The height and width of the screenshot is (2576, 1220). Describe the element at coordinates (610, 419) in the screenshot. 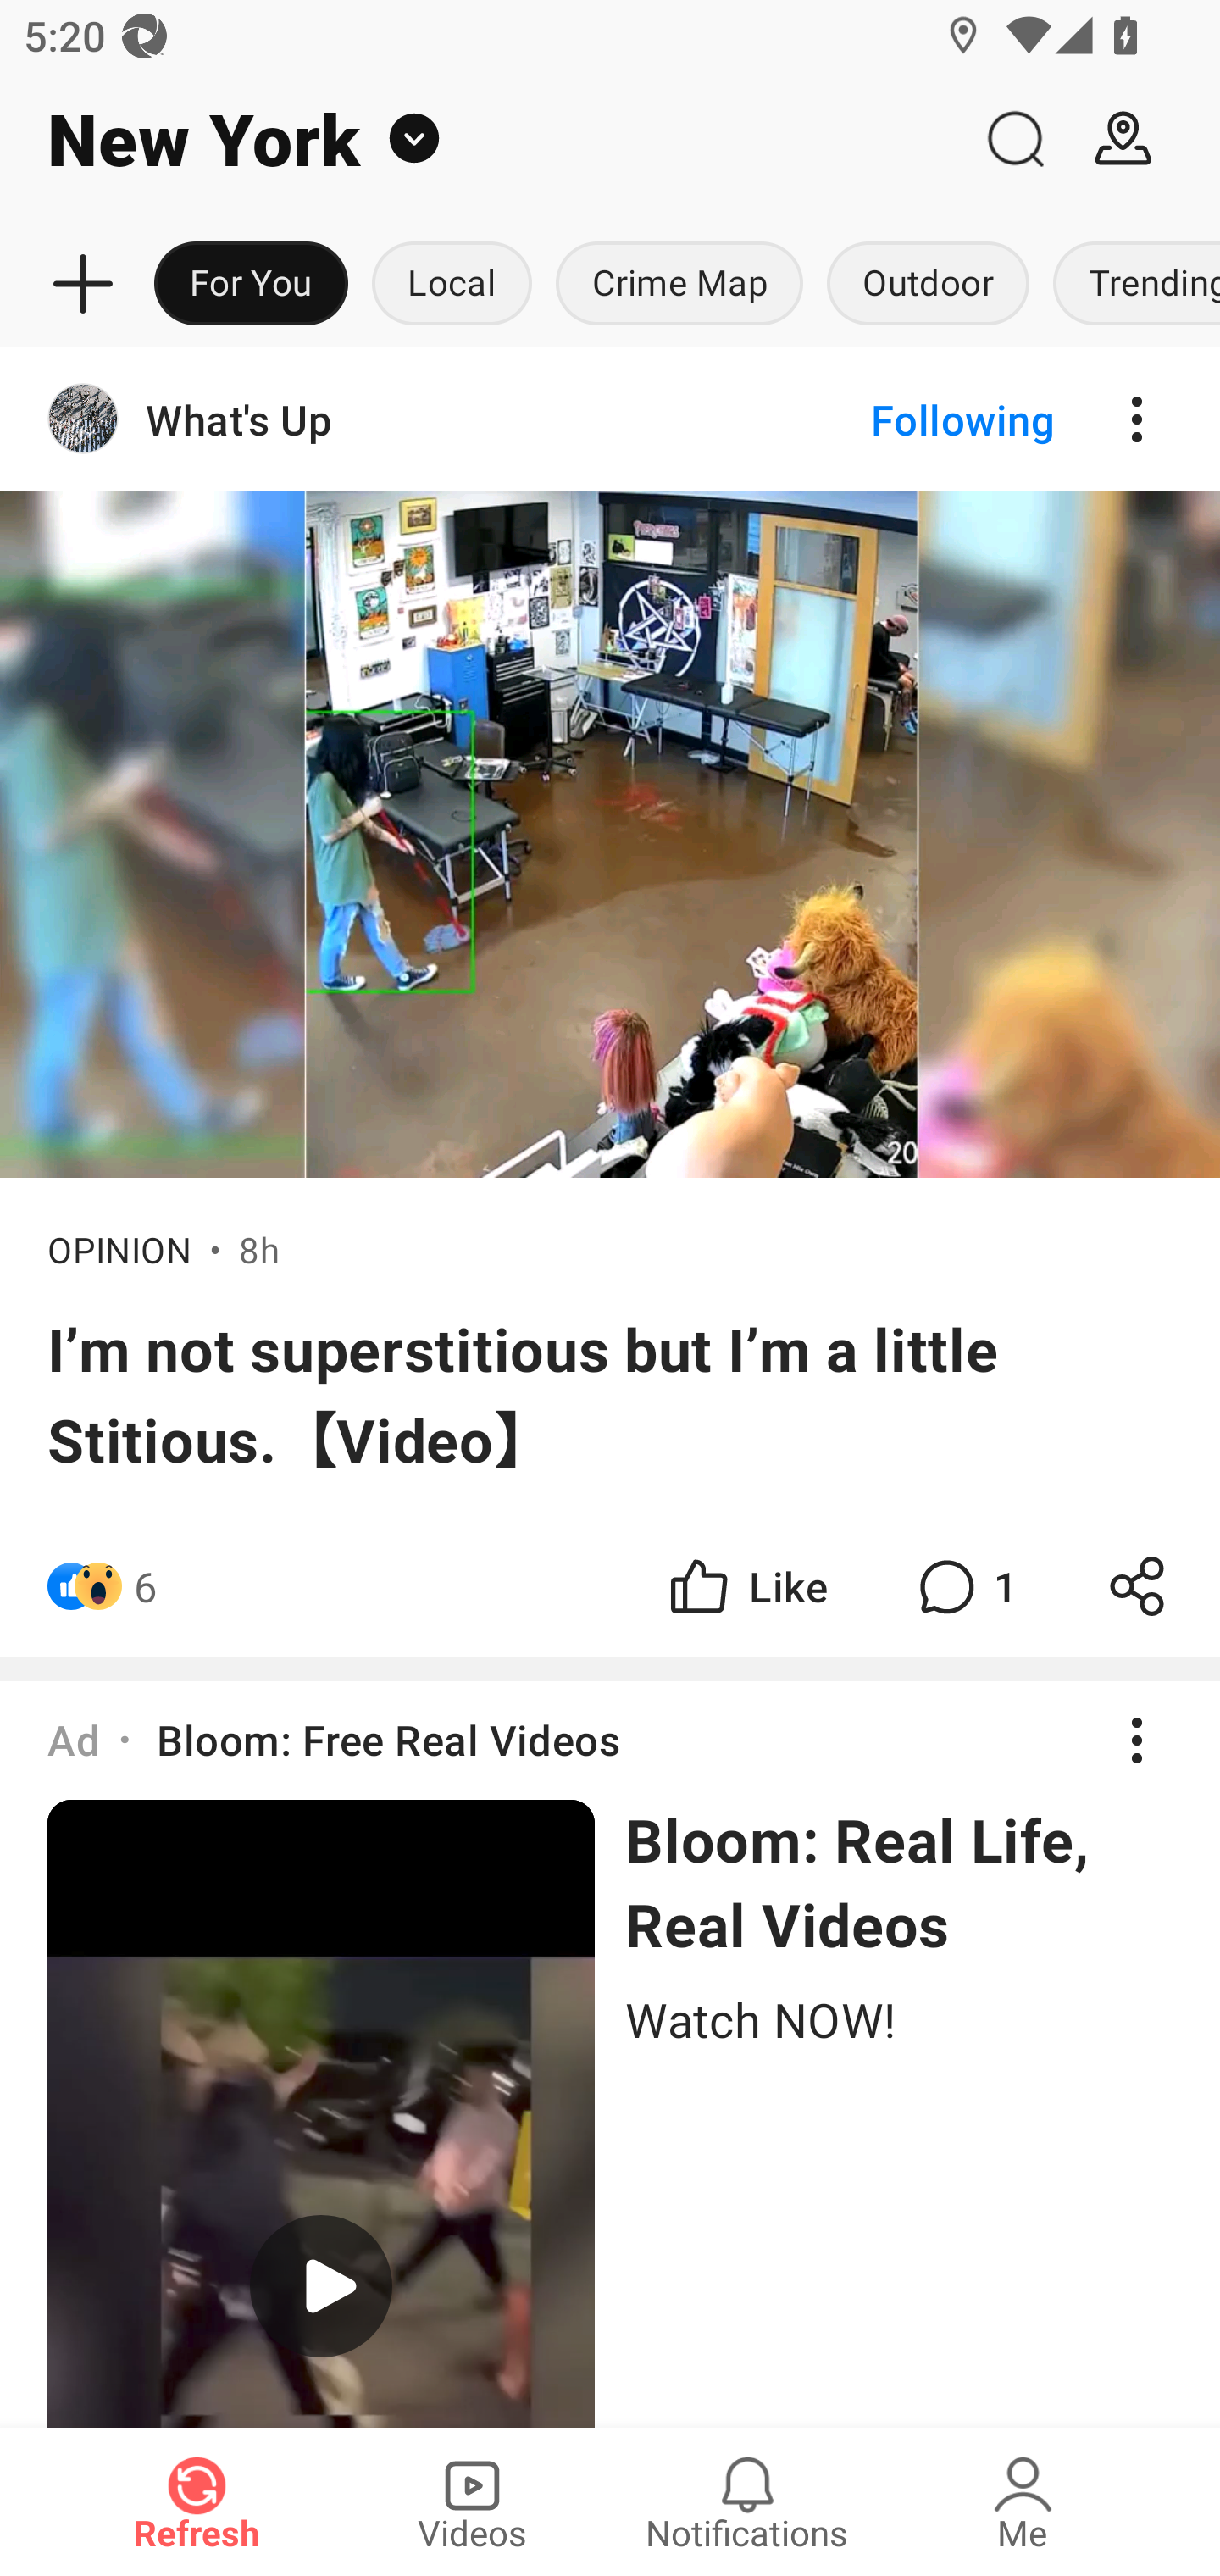

I see `What's Up Following` at that location.